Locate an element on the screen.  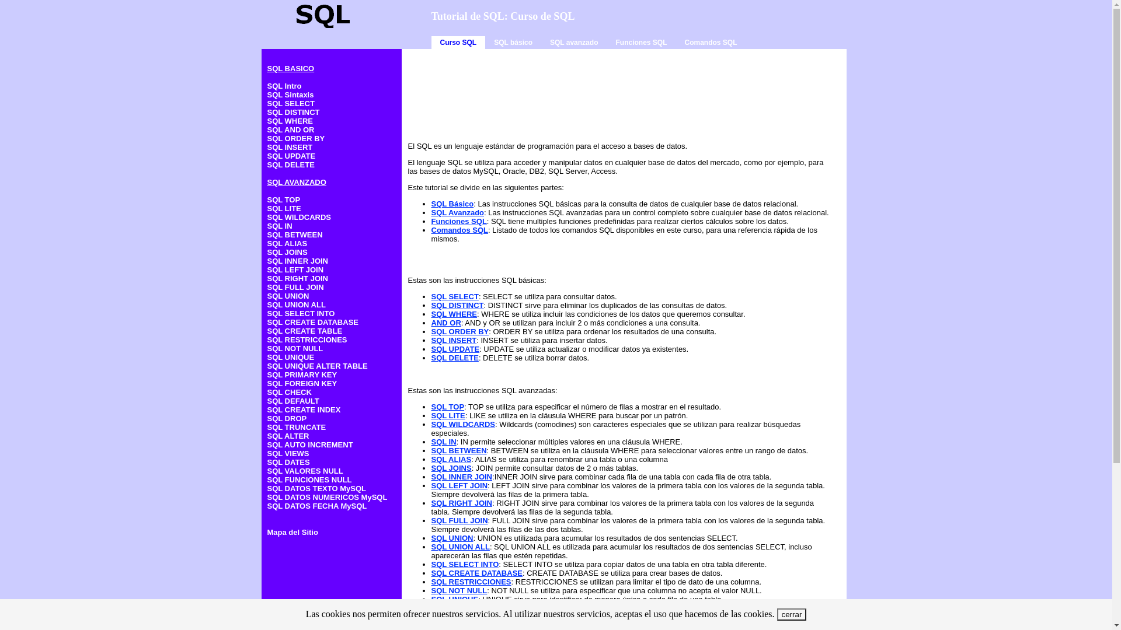
SQL LEFT JOIN is located at coordinates (459, 485).